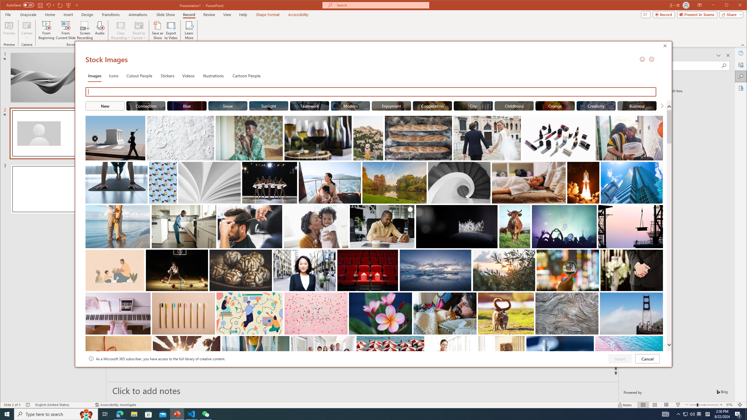 Image resolution: width=747 pixels, height=420 pixels. Describe the element at coordinates (738, 414) in the screenshot. I see `Action Center, 2 new notifications` at that location.